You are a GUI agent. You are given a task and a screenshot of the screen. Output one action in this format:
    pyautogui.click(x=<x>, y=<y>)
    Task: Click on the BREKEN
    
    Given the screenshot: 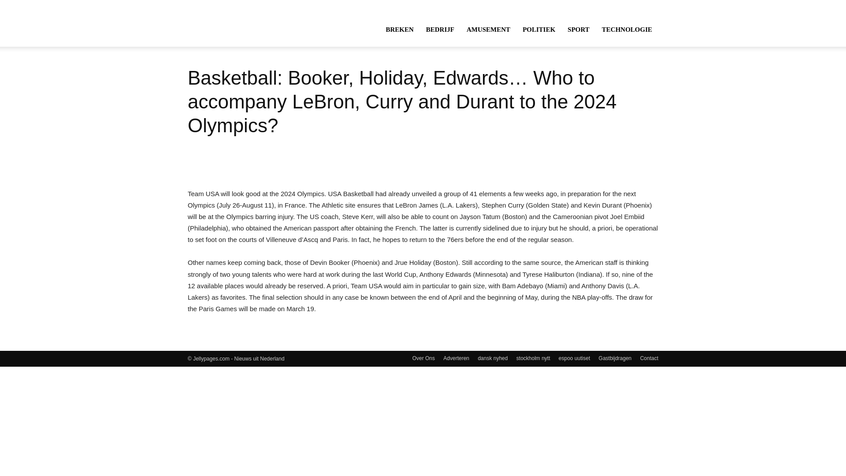 What is the action you would take?
    pyautogui.click(x=399, y=29)
    